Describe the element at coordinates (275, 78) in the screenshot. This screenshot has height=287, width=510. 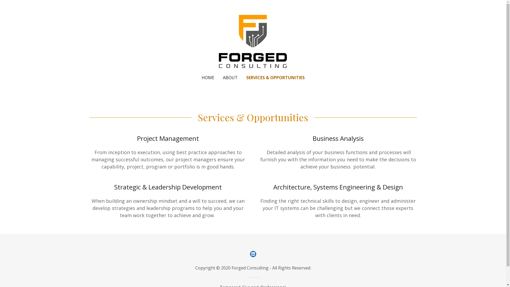
I see `SERVICES & OPPORTUNITIES` at that location.